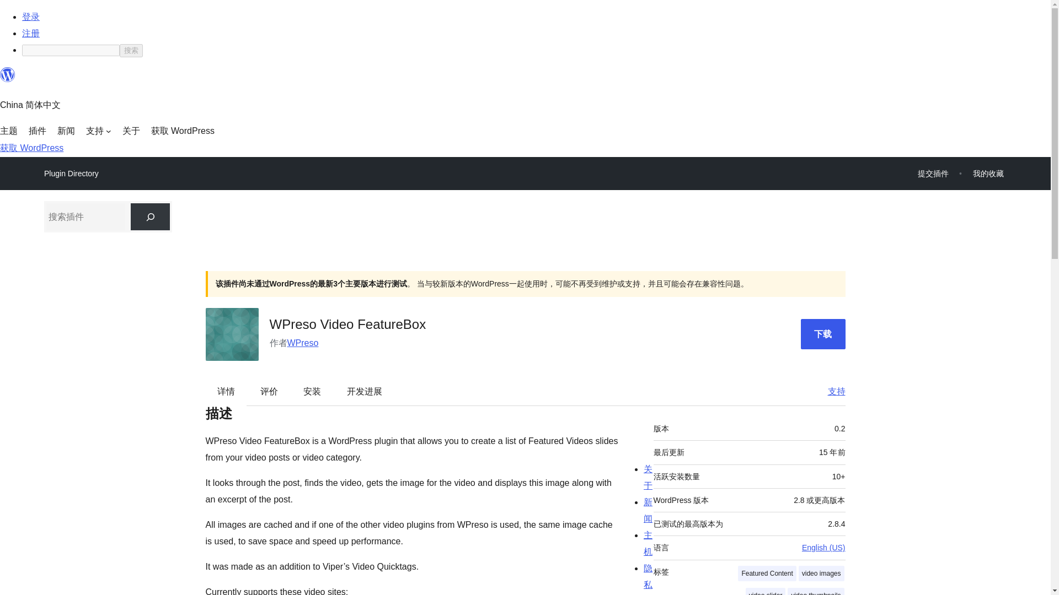  What do you see at coordinates (302, 343) in the screenshot?
I see `WPreso` at bounding box center [302, 343].